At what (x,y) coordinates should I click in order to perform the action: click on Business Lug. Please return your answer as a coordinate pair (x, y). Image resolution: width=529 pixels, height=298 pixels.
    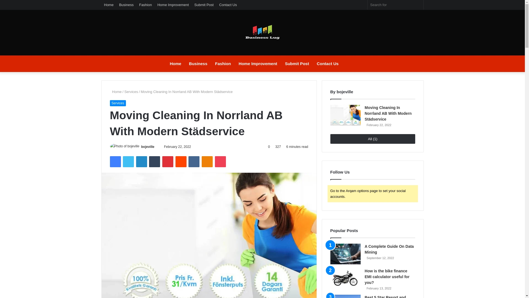
    Looking at the image, I should click on (262, 35).